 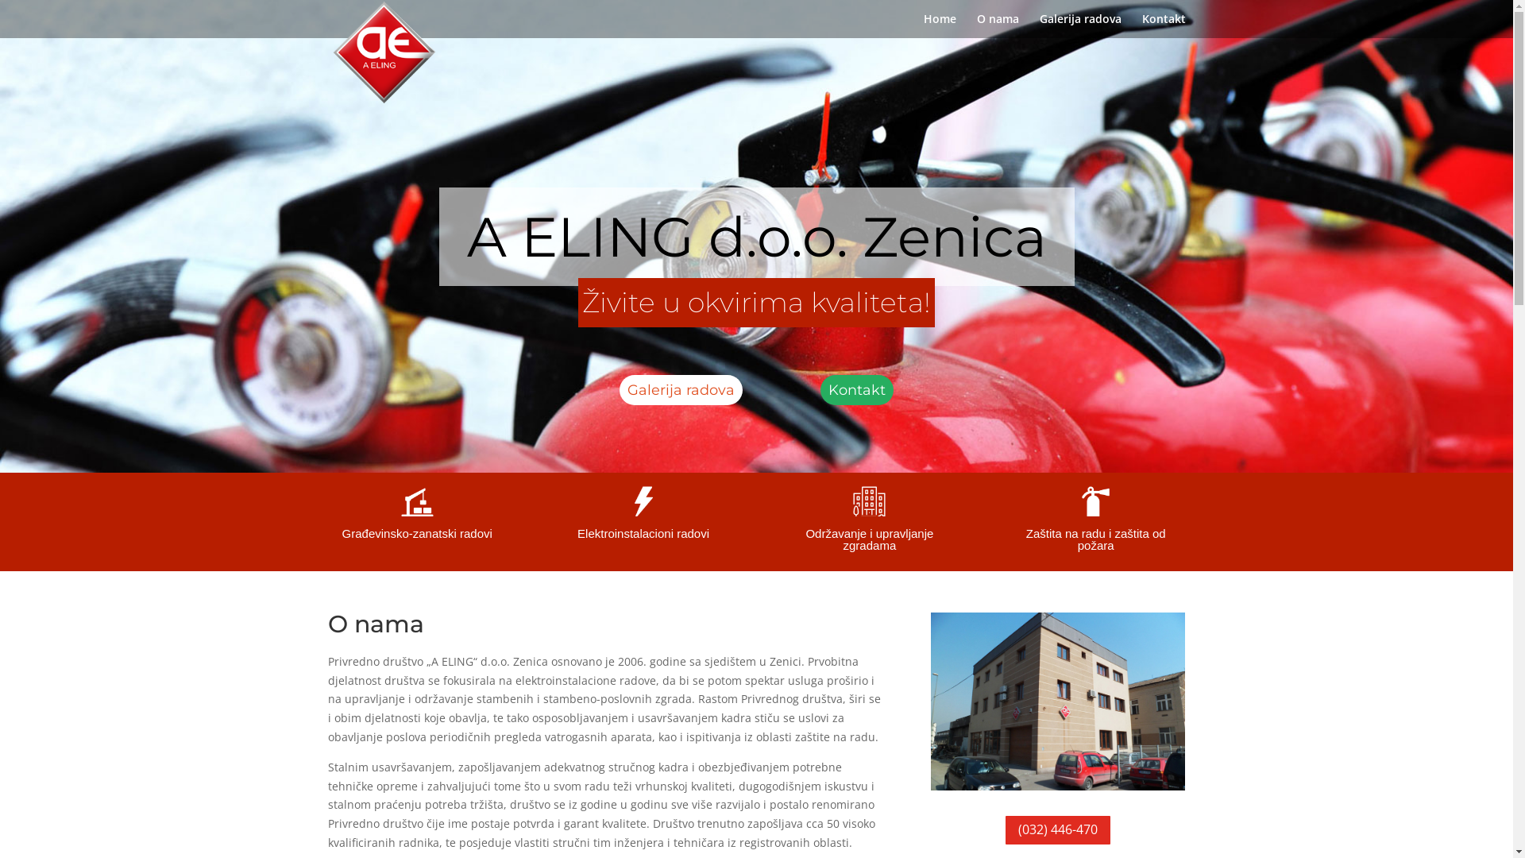 I want to click on Galerija radova, so click(x=681, y=390).